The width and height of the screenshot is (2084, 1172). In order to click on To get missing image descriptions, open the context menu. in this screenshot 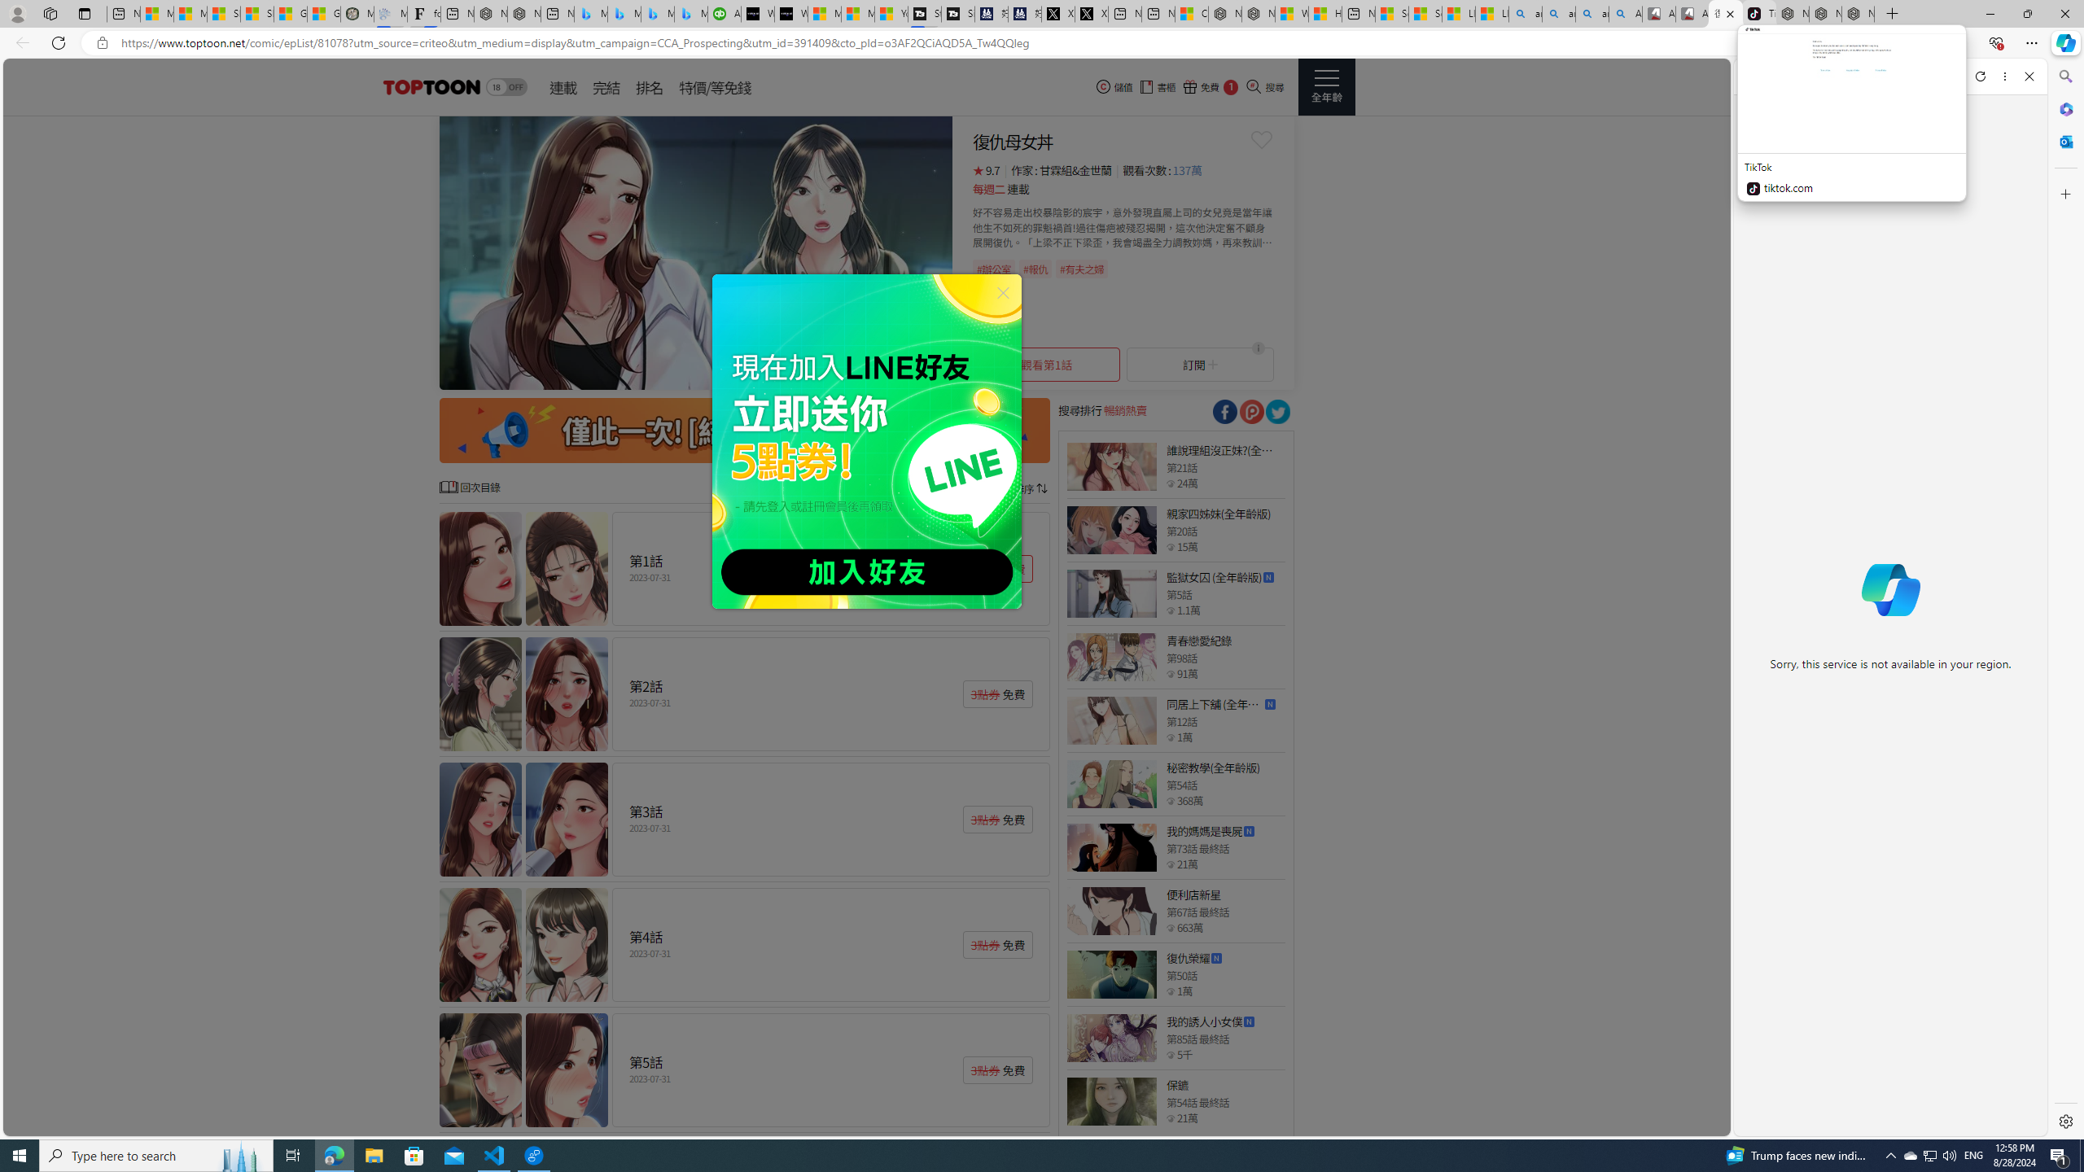, I will do `click(695, 252)`.